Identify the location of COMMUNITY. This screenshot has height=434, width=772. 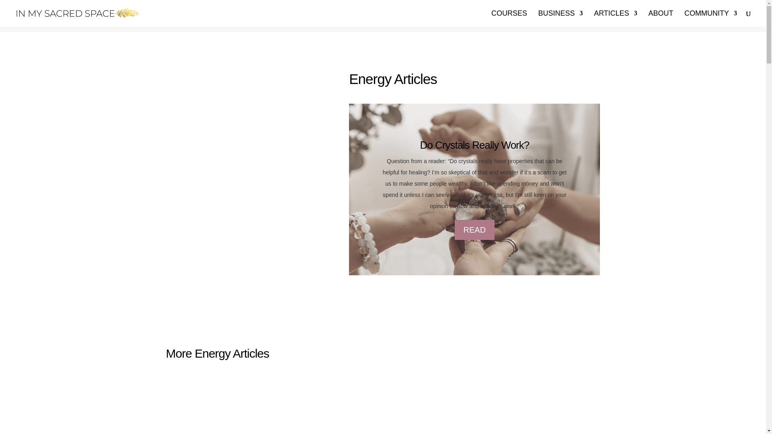
(710, 18).